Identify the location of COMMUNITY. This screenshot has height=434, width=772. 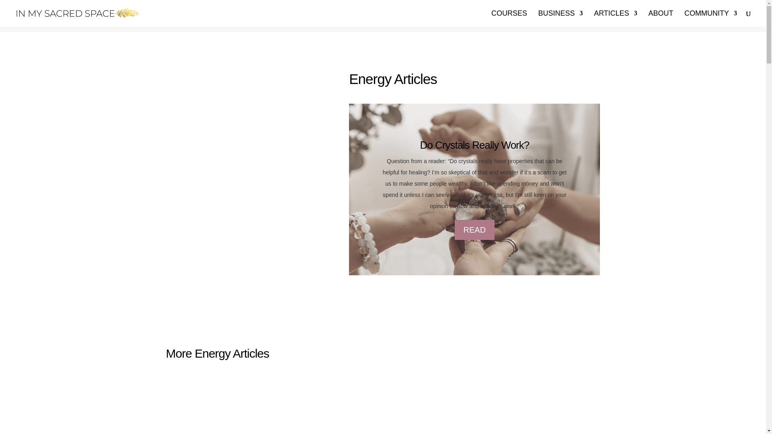
(710, 18).